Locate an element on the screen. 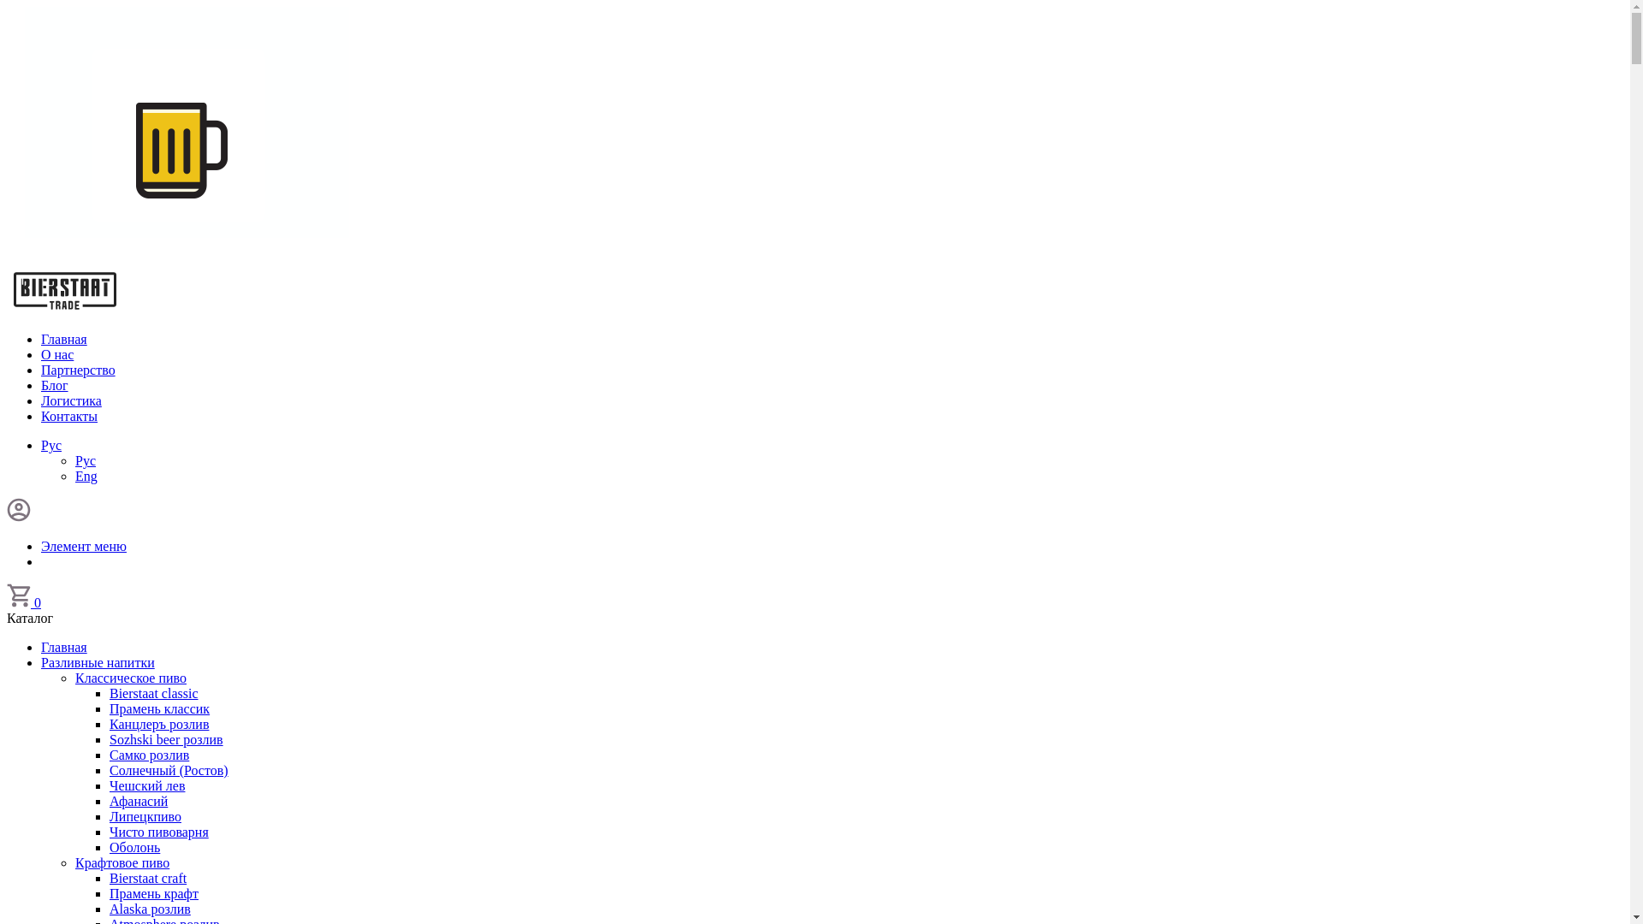 Image resolution: width=1643 pixels, height=924 pixels. Bierstaat craft is located at coordinates (148, 878).